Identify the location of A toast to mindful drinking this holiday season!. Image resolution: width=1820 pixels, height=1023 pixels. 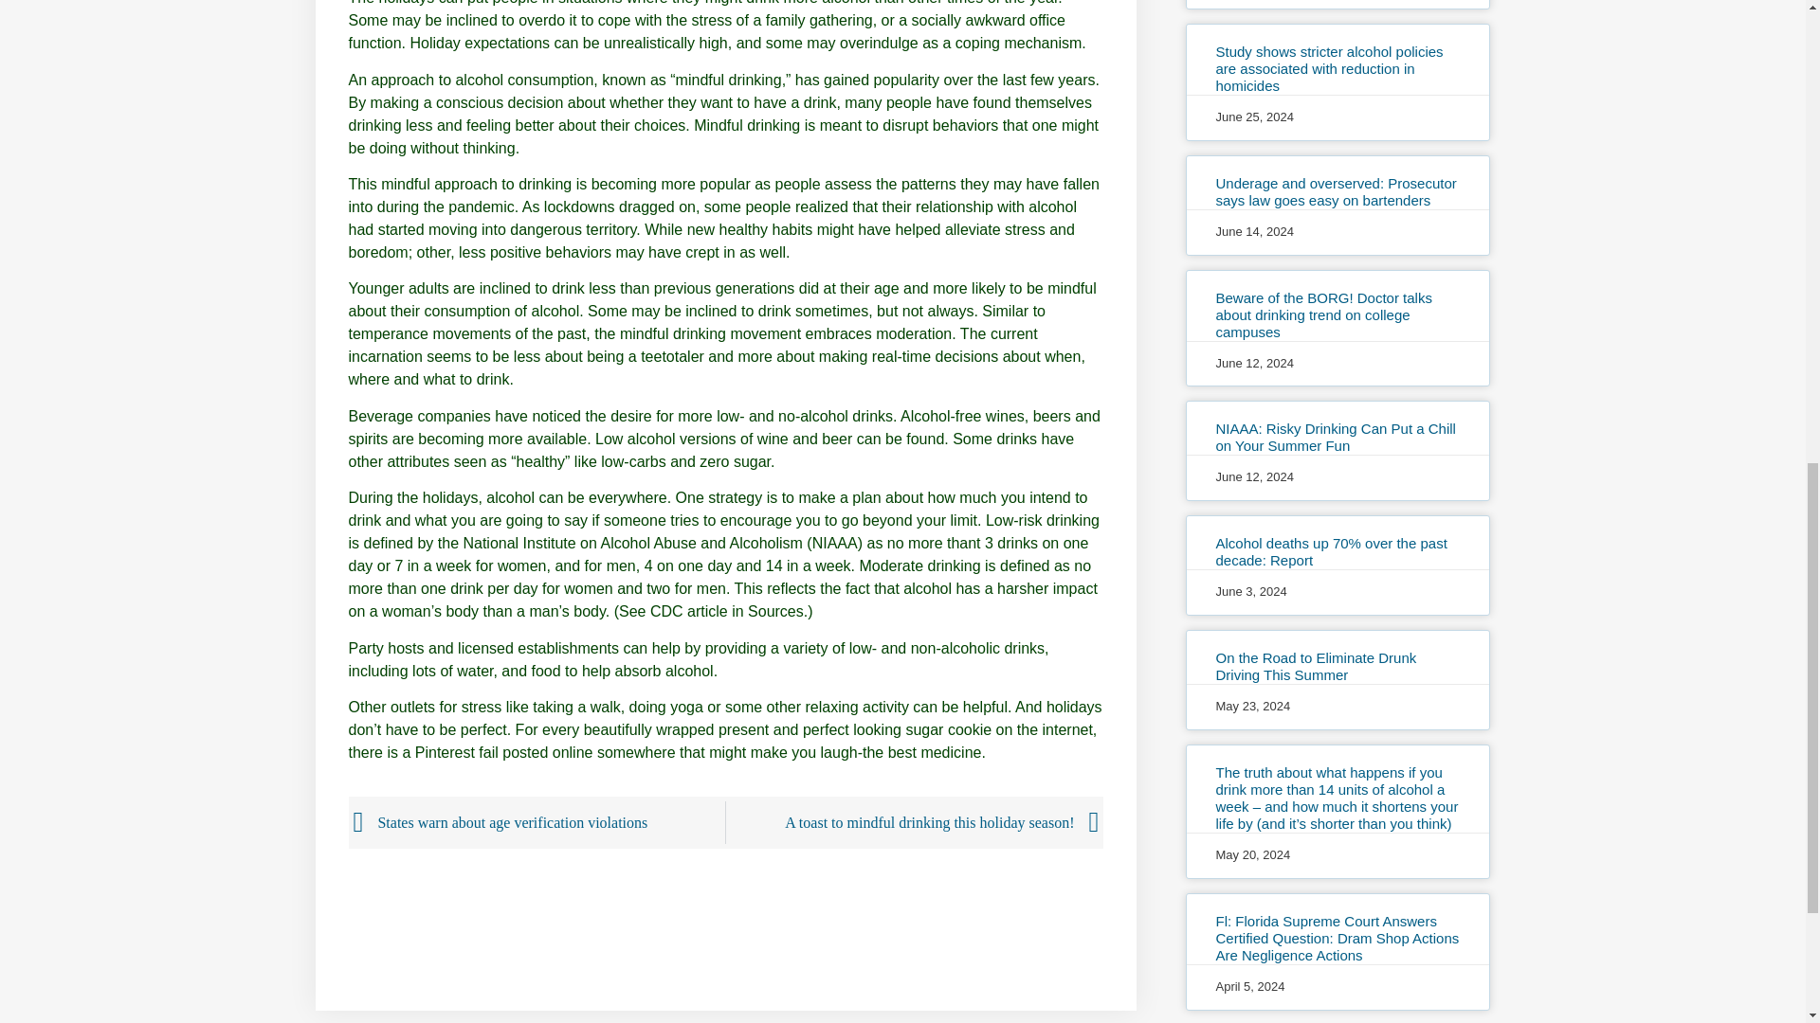
(912, 822).